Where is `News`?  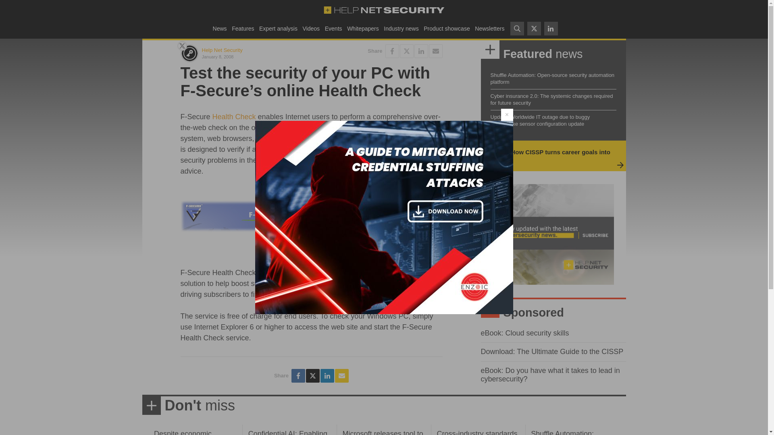
News is located at coordinates (219, 28).